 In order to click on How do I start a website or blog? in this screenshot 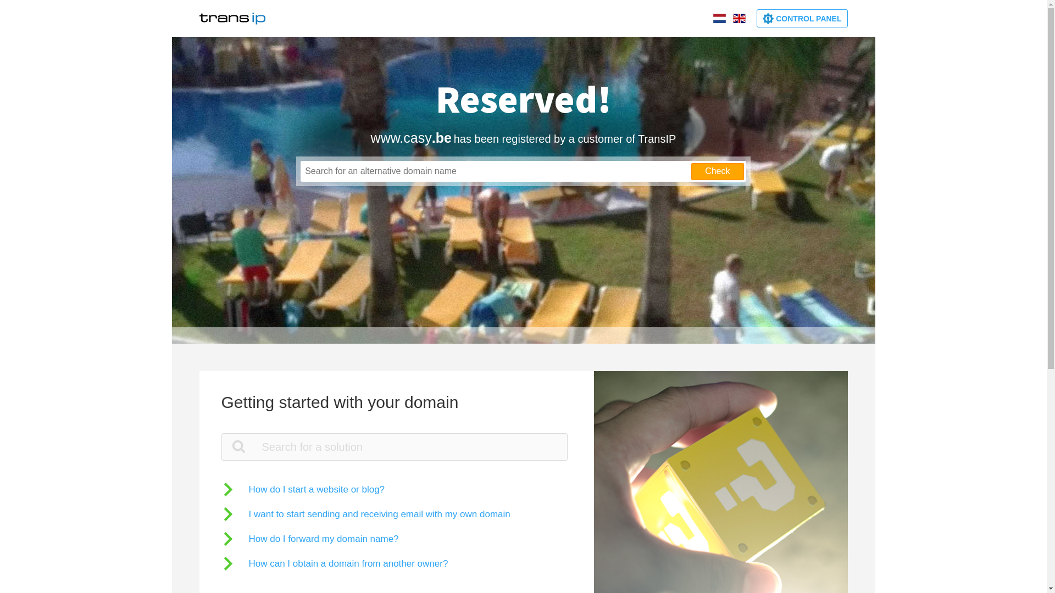, I will do `click(303, 490)`.